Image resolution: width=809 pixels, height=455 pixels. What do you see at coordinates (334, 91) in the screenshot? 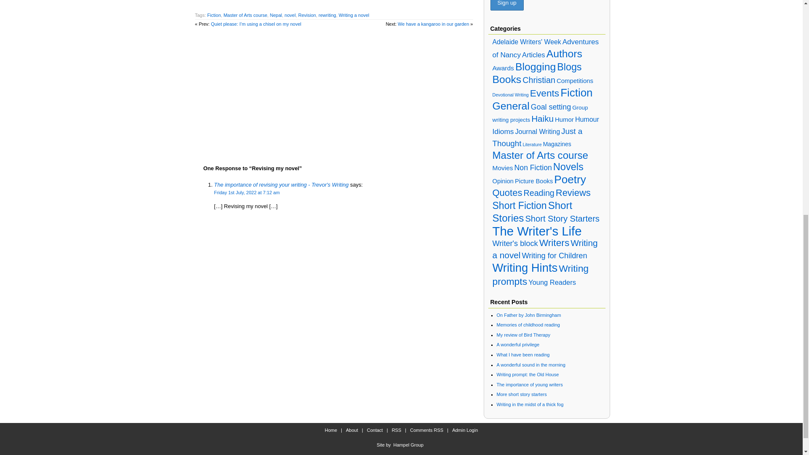
I see `Advertisement` at bounding box center [334, 91].